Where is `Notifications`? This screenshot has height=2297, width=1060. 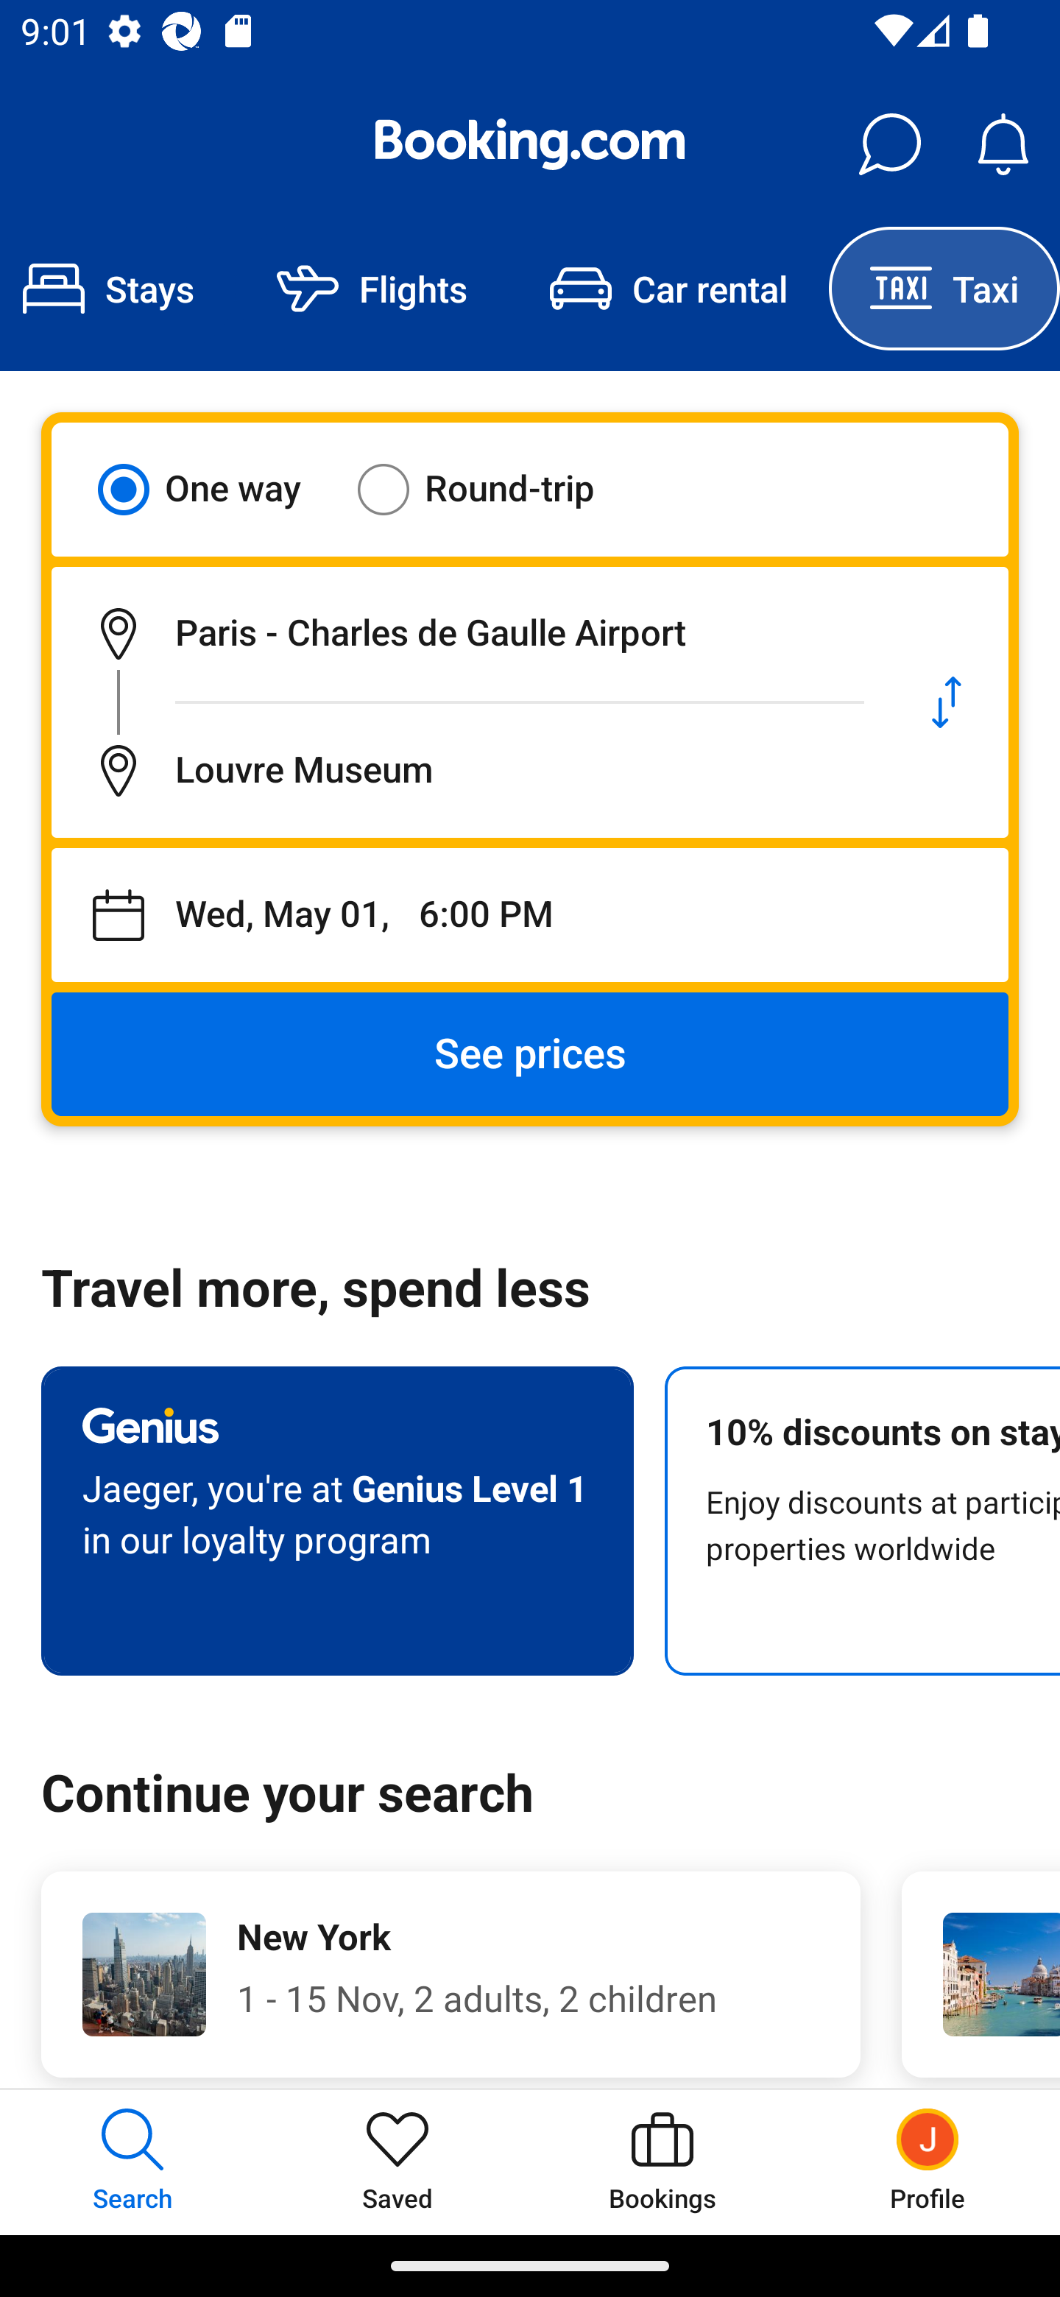 Notifications is located at coordinates (1003, 144).